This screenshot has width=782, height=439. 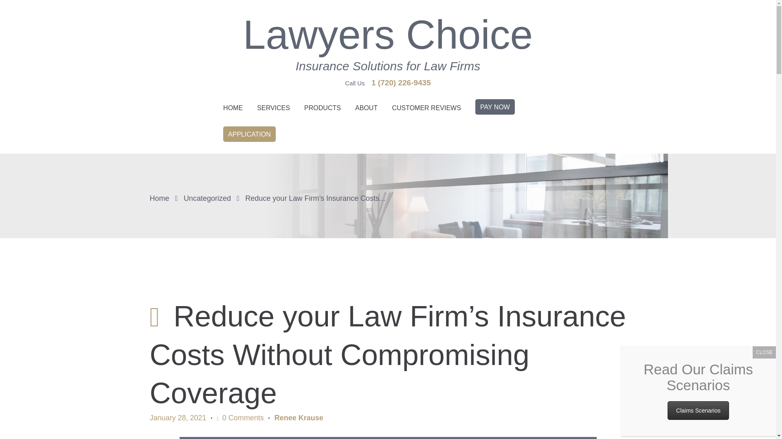 I want to click on PAY NOW, so click(x=494, y=110).